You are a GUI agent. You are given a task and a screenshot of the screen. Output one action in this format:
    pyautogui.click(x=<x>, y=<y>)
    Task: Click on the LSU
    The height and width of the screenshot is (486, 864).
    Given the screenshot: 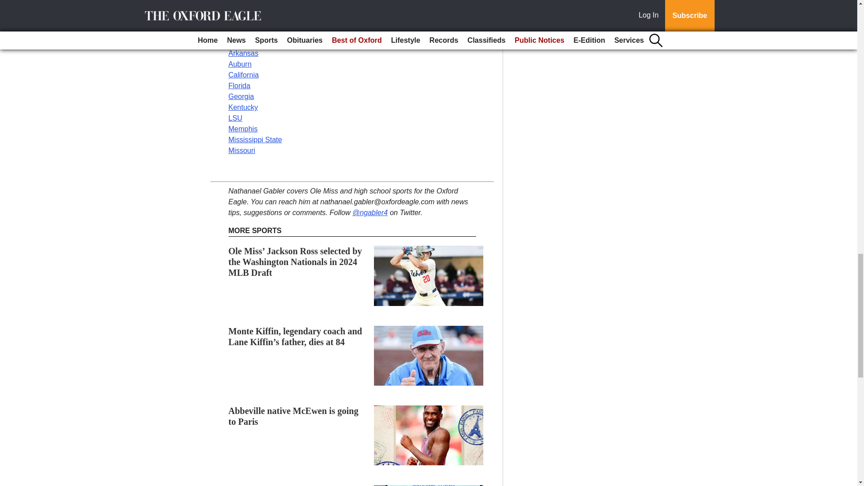 What is the action you would take?
    pyautogui.click(x=236, y=118)
    